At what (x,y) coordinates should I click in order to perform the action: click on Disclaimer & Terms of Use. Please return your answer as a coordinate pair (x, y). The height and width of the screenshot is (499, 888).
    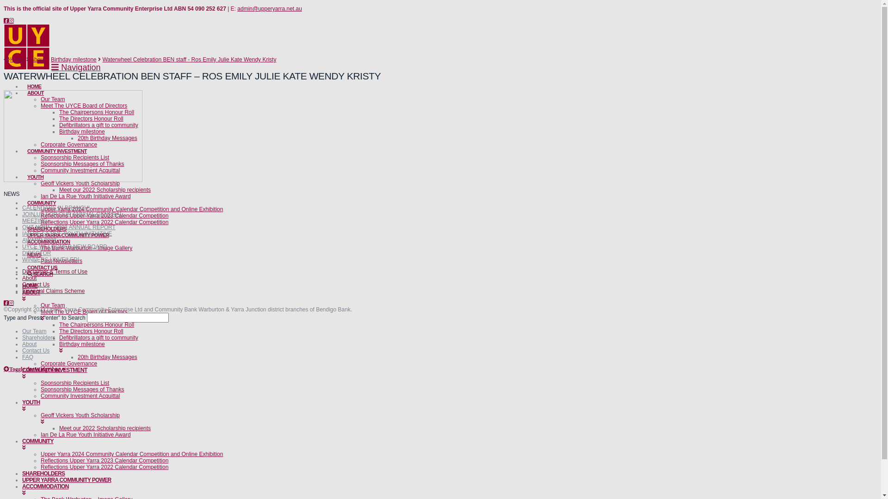
    Looking at the image, I should click on (55, 272).